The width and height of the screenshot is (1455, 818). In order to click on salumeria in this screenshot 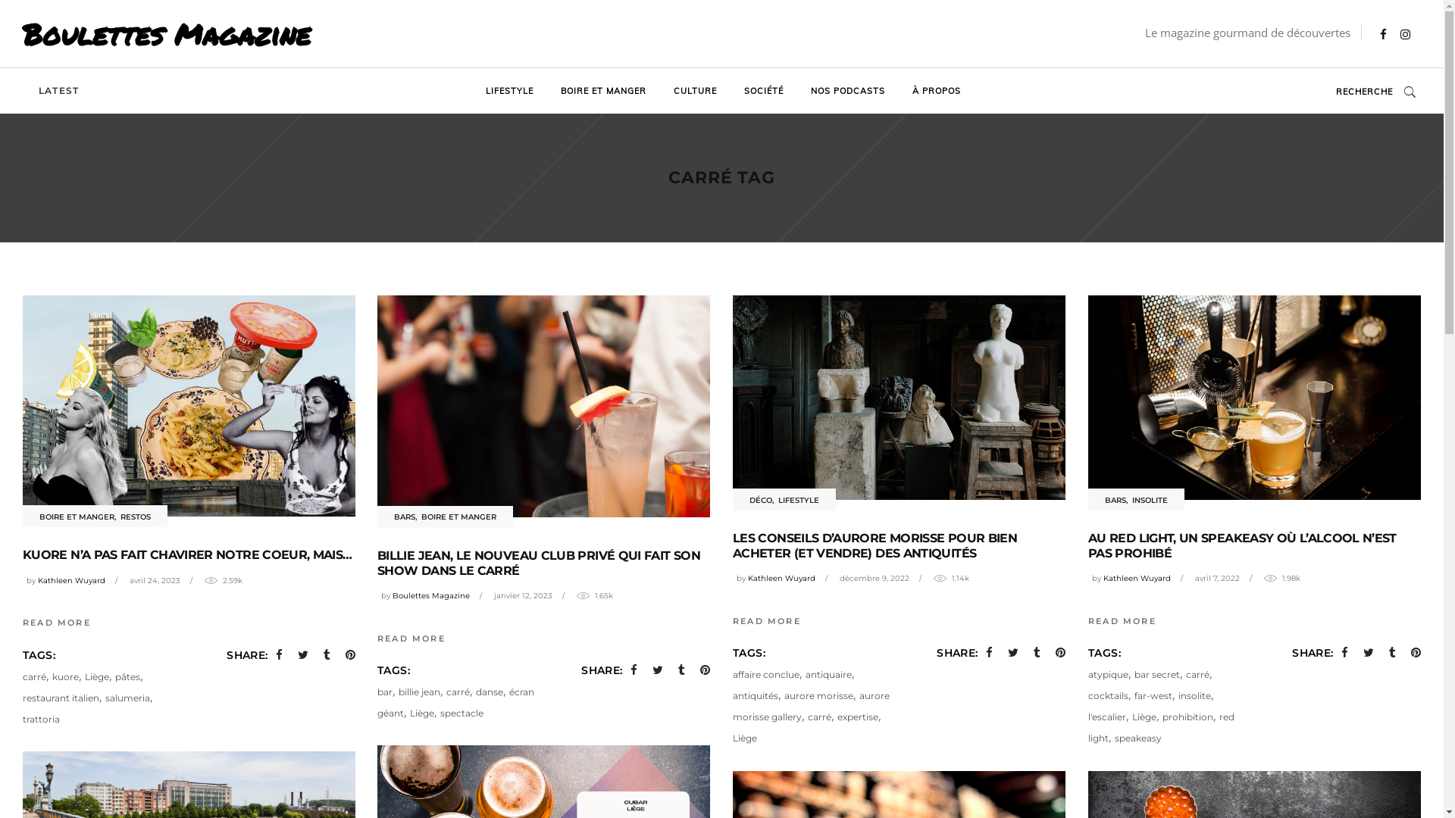, I will do `click(127, 698)`.